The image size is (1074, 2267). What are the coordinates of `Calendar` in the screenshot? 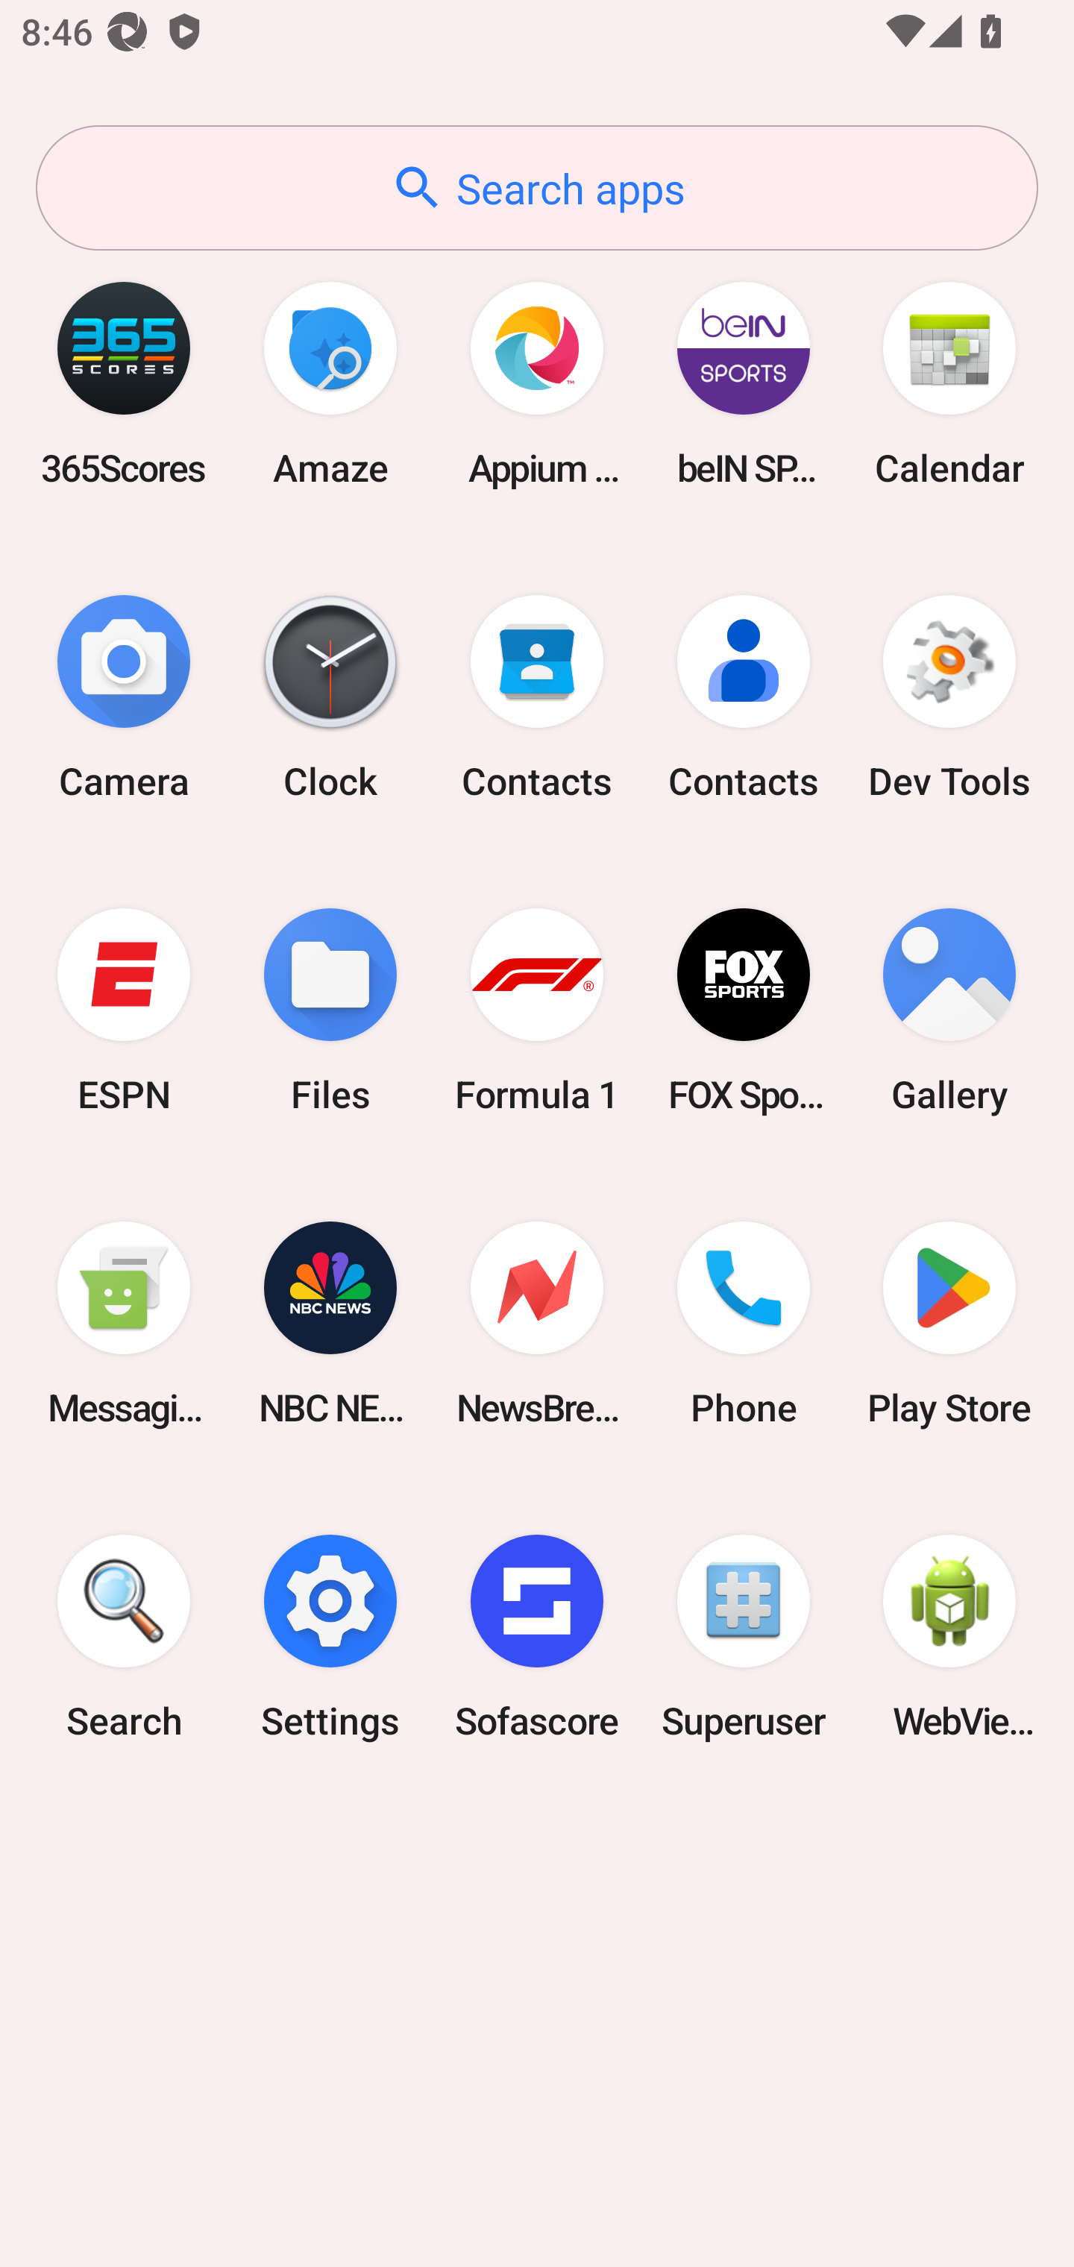 It's located at (949, 383).